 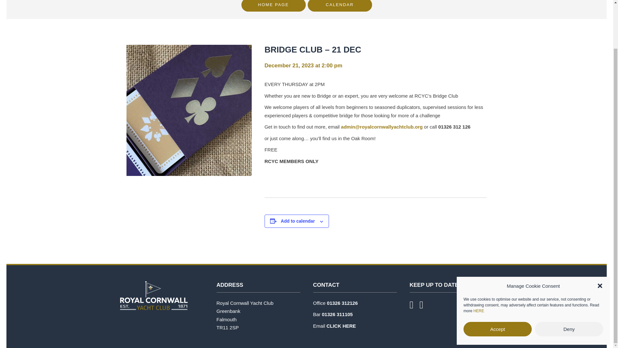 I want to click on 01326 312126, so click(x=342, y=303).